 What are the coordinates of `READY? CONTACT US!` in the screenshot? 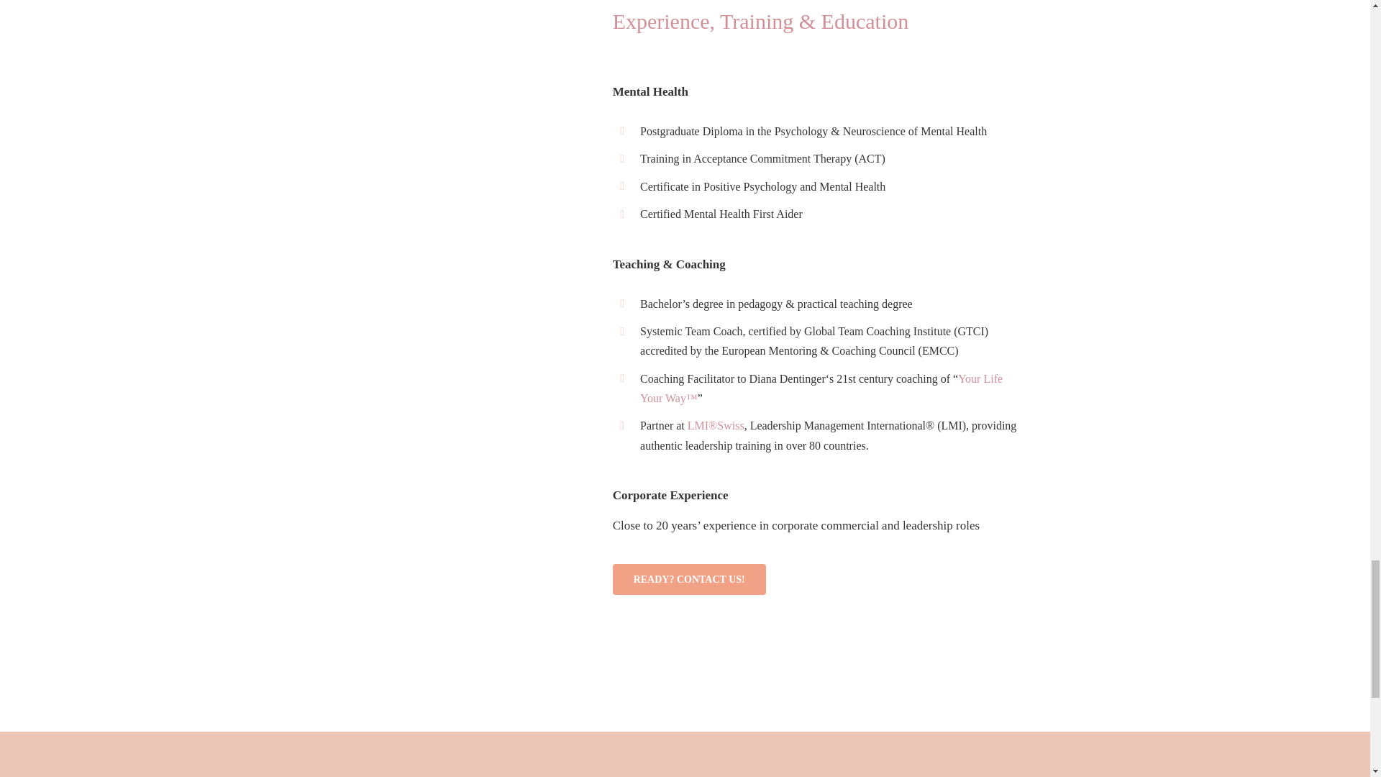 It's located at (689, 580).